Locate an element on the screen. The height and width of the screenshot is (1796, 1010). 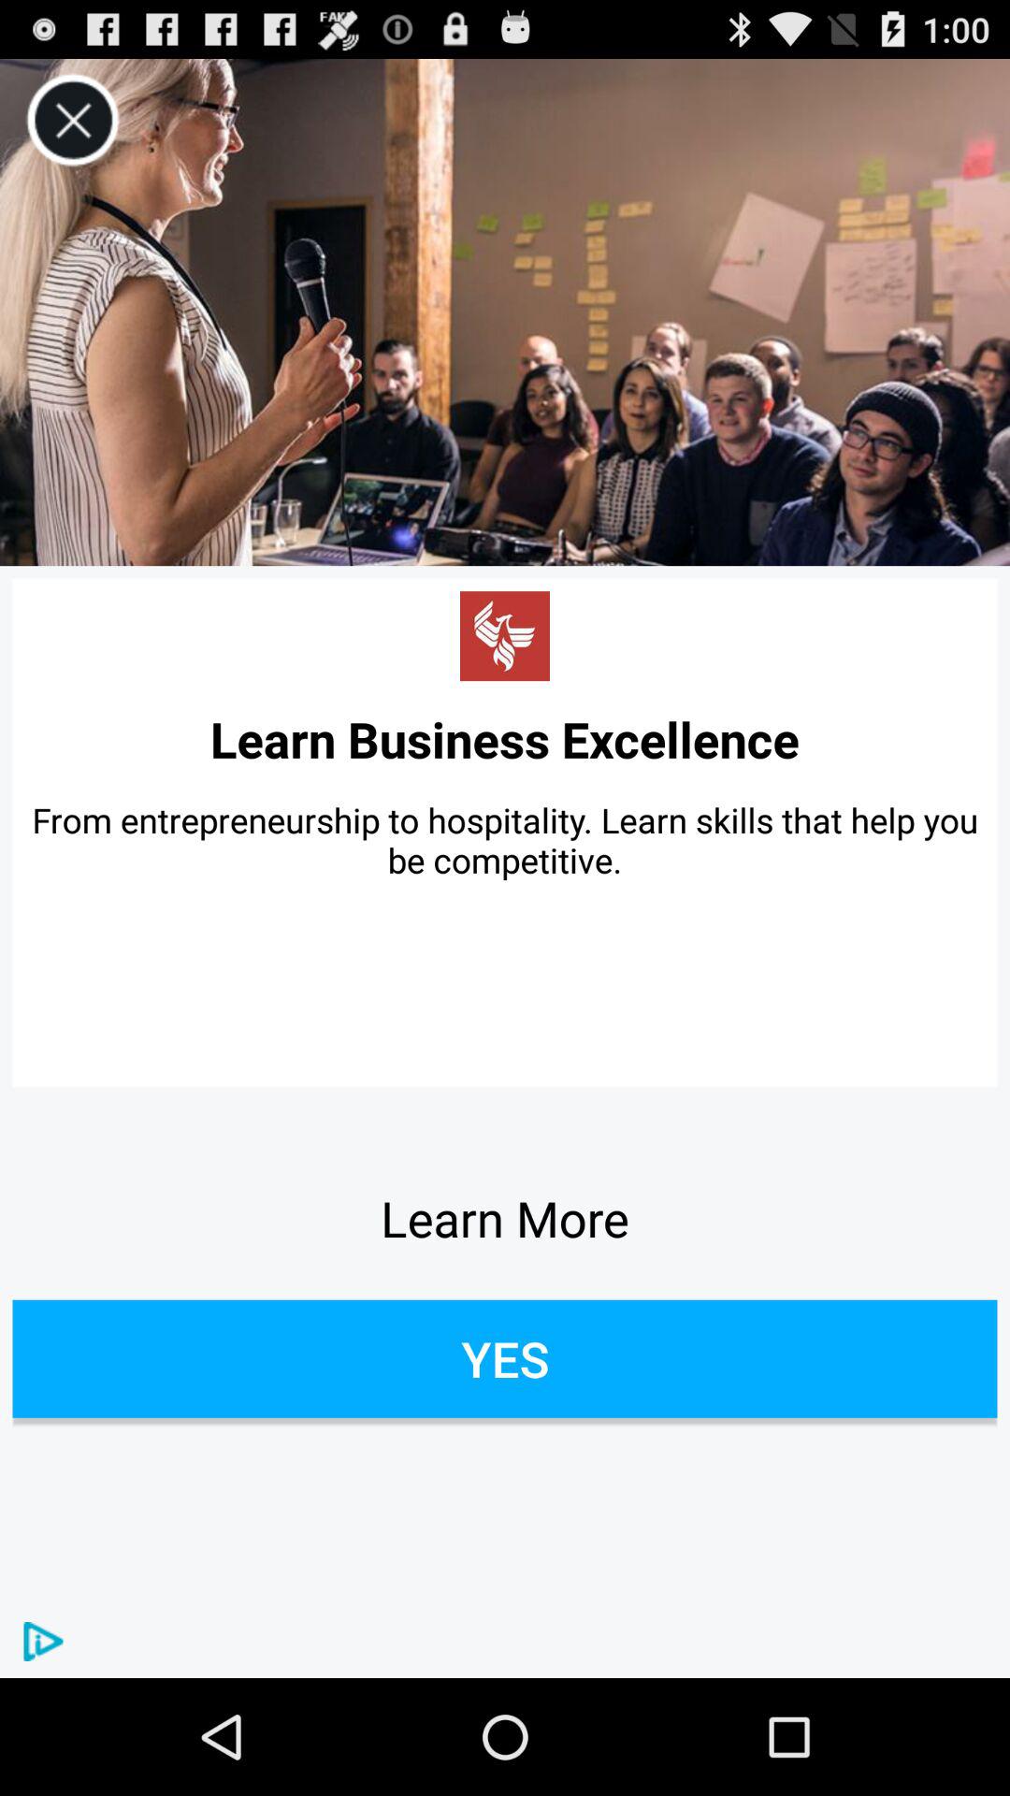
flip to the learn business excellence item is located at coordinates (505, 739).